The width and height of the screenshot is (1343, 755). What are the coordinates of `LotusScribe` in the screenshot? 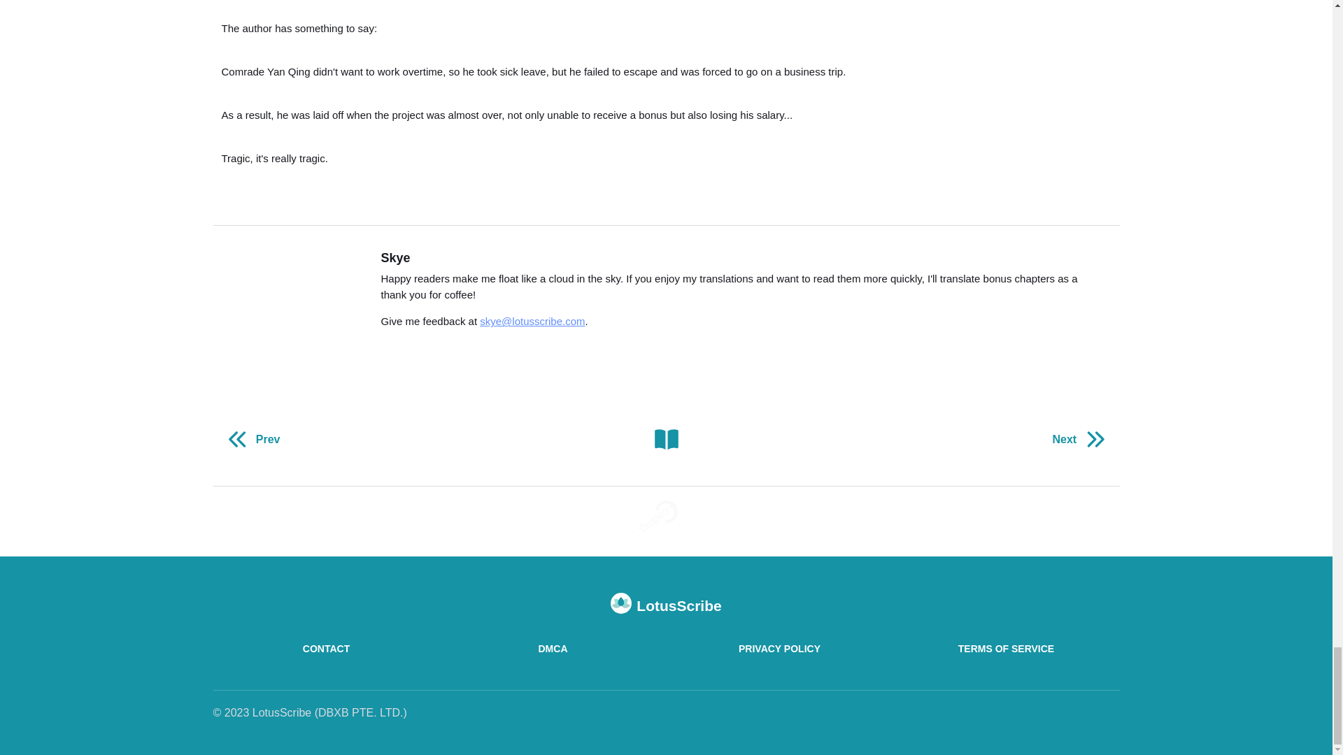 It's located at (666, 604).